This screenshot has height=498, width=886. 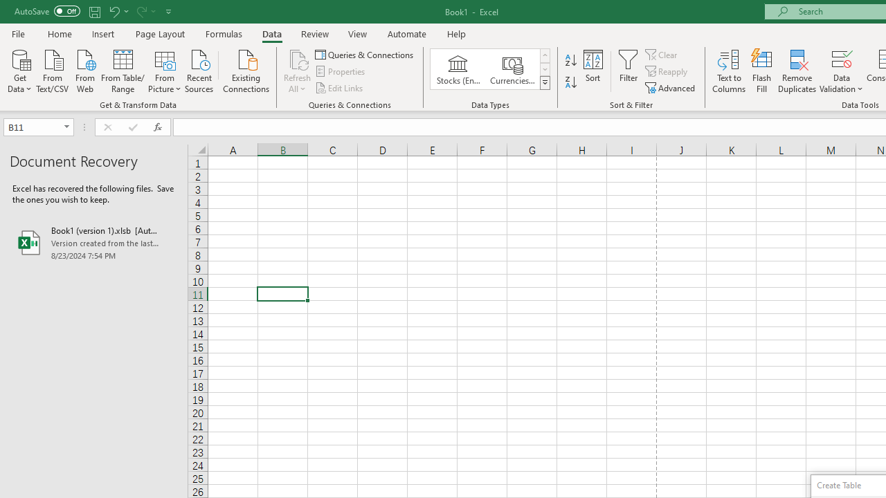 I want to click on From Web, so click(x=84, y=70).